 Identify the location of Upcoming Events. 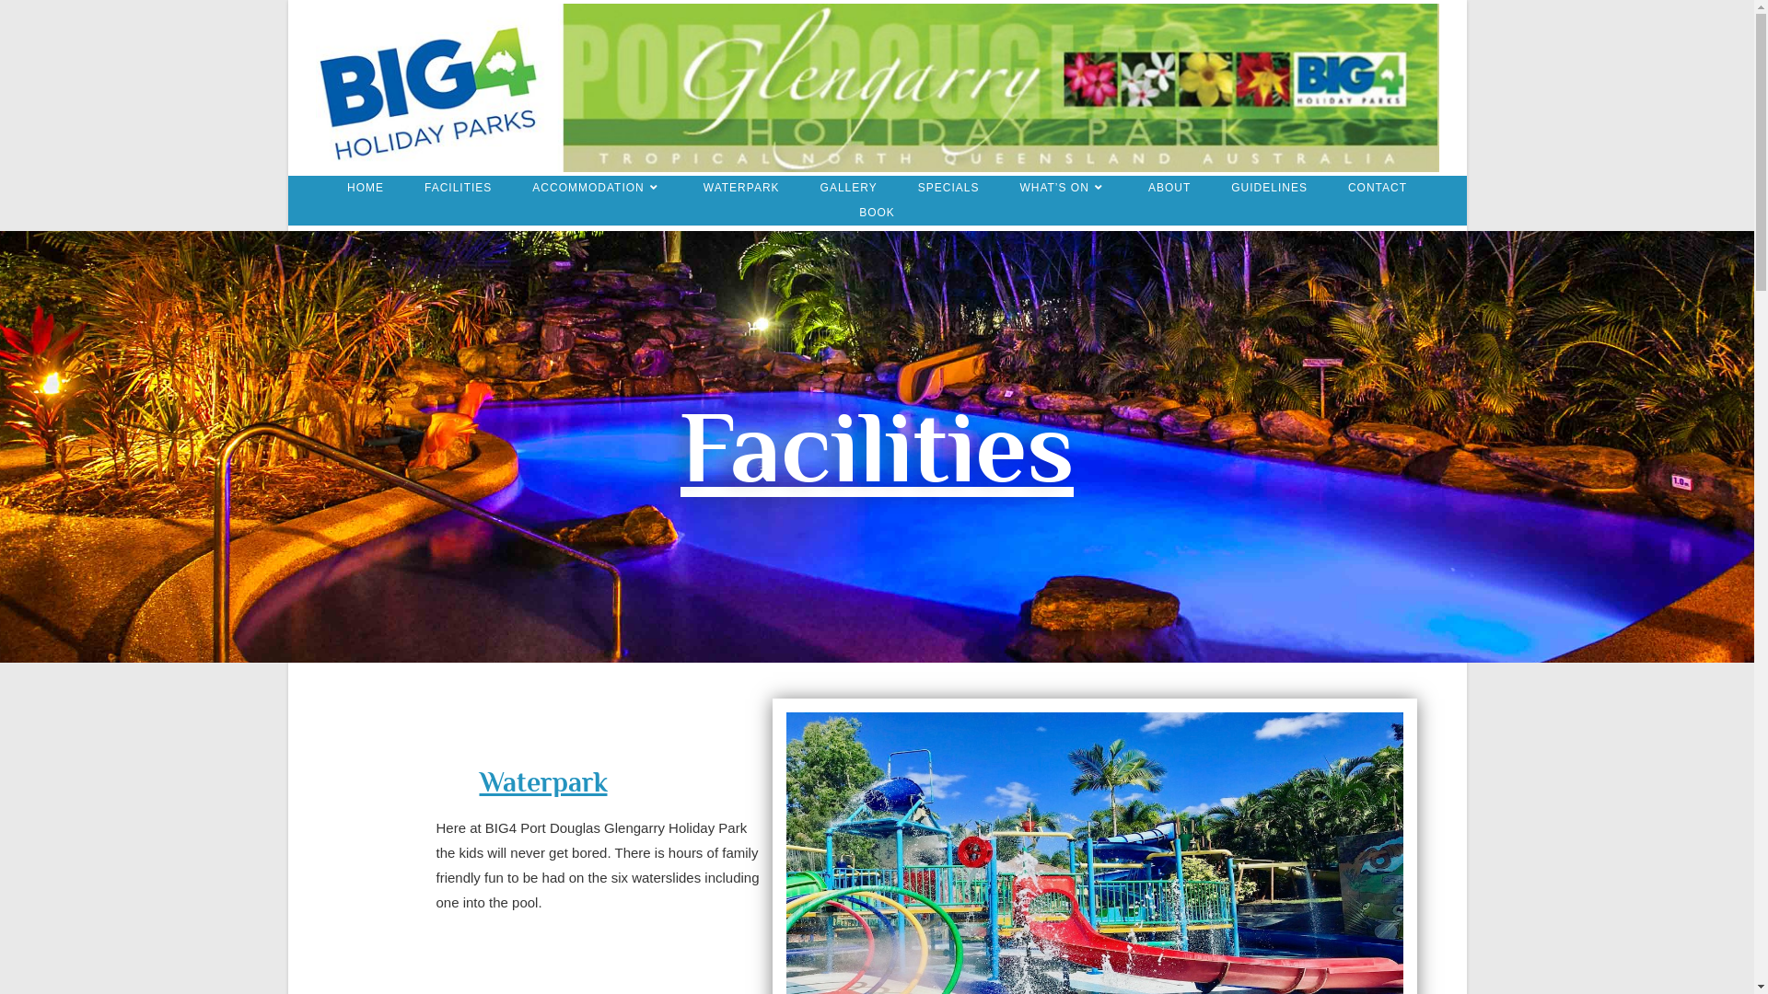
(986, 974).